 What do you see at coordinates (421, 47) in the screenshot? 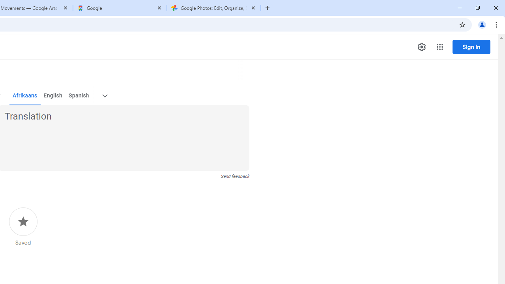
I see `Settings` at bounding box center [421, 47].